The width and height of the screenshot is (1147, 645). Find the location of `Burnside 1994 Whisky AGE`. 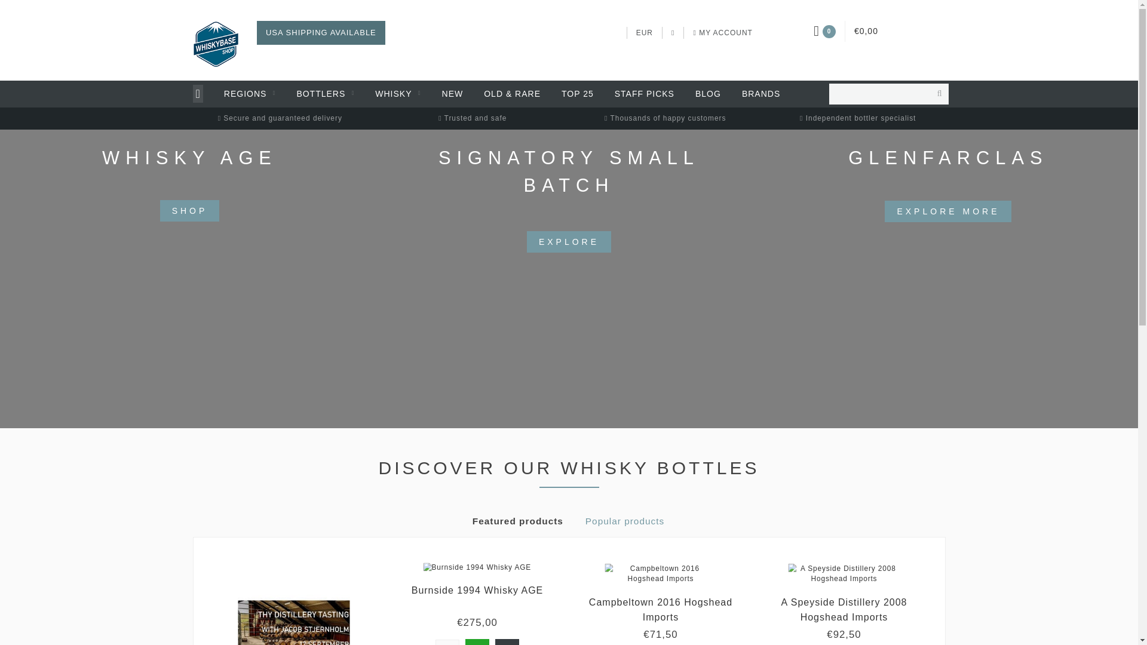

Burnside 1994 Whisky AGE is located at coordinates (486, 569).